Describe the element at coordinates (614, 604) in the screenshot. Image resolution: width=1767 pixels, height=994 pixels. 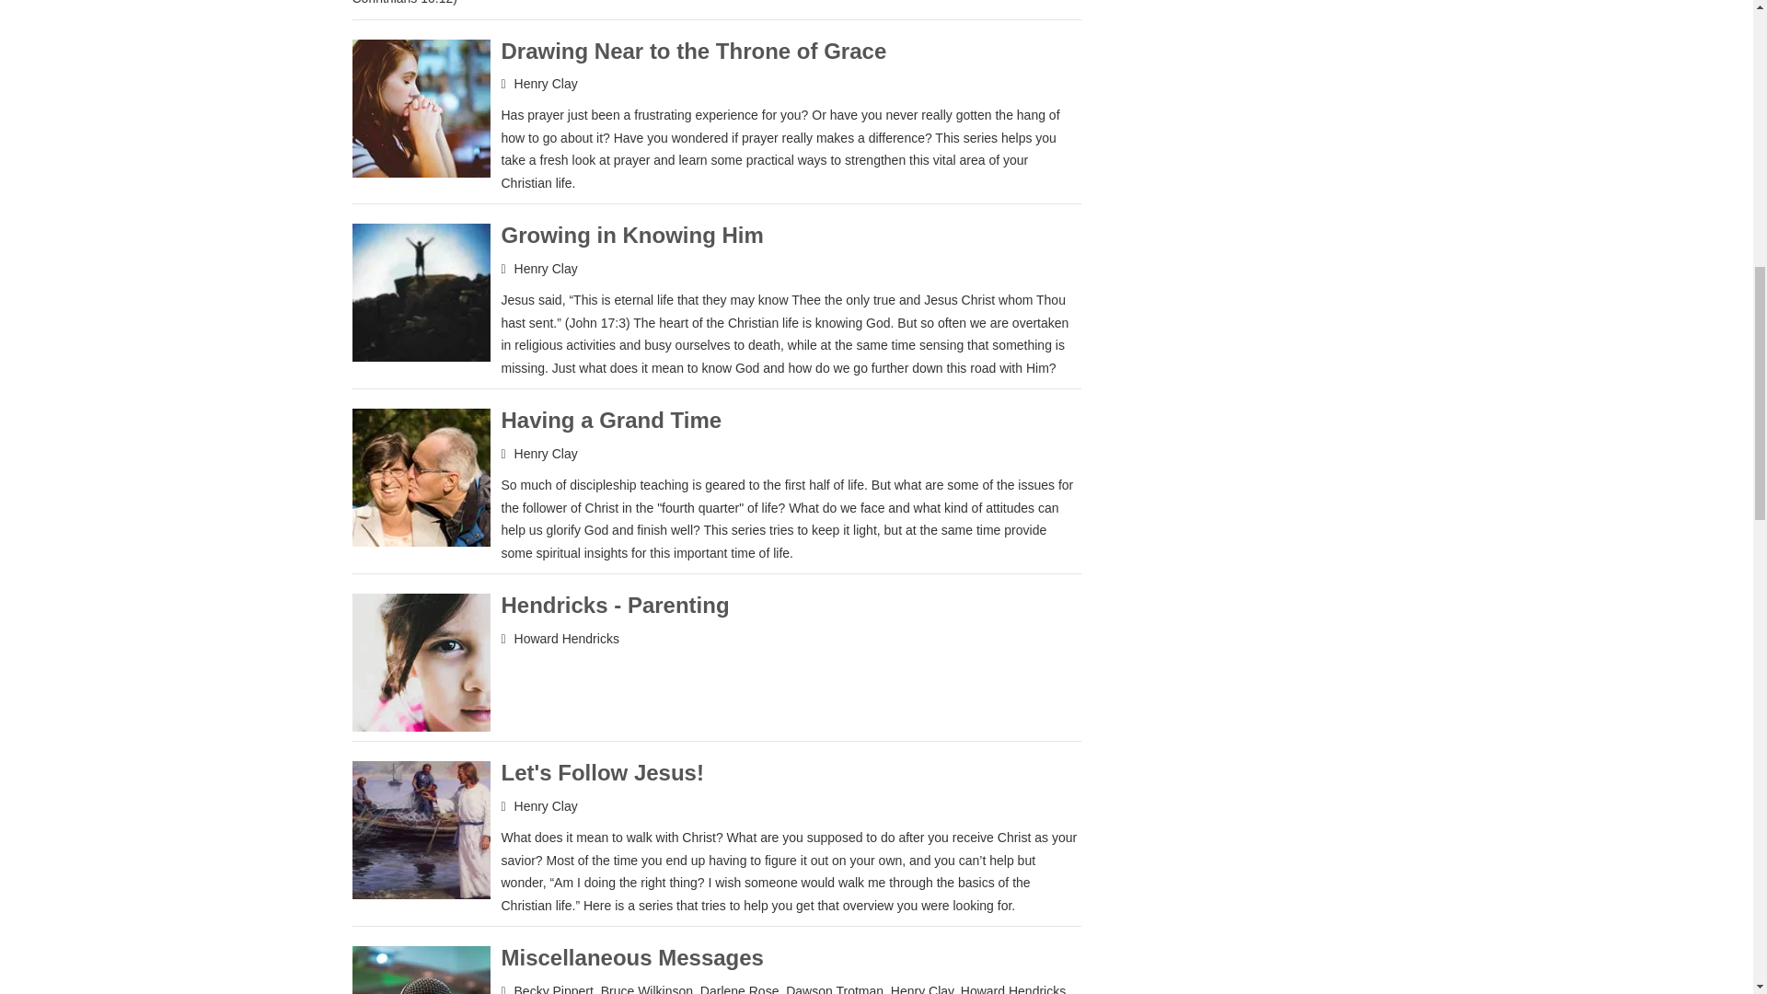
I see `Hendricks - Parenting` at that location.